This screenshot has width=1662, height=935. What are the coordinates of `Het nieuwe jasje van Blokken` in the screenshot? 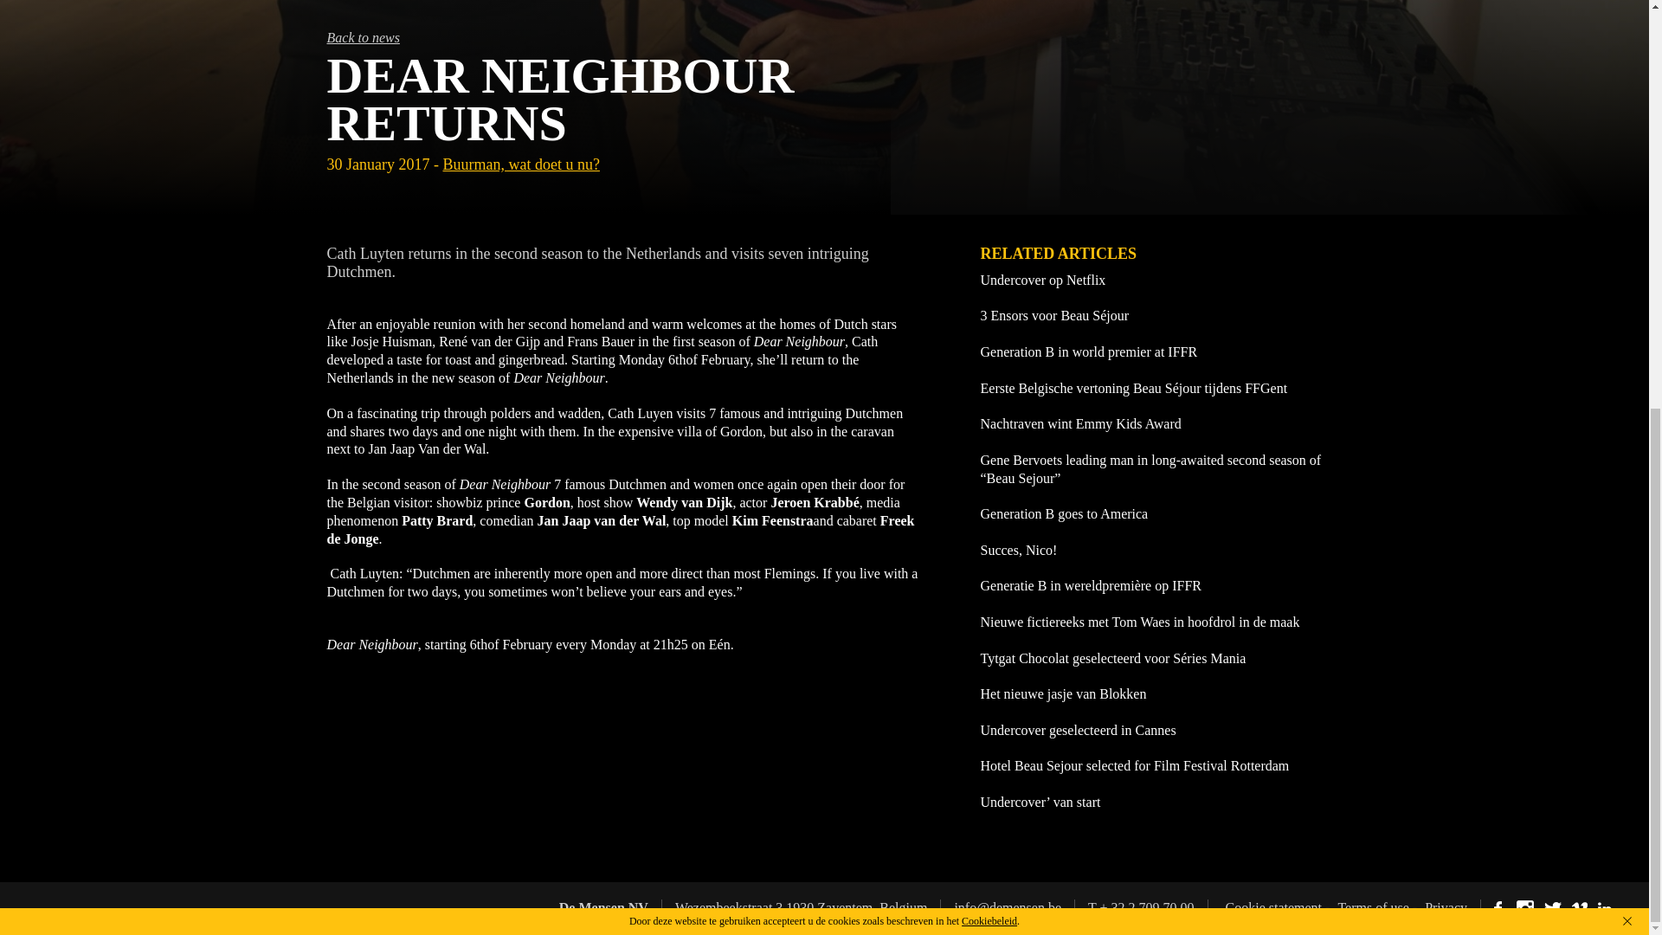 It's located at (1150, 694).